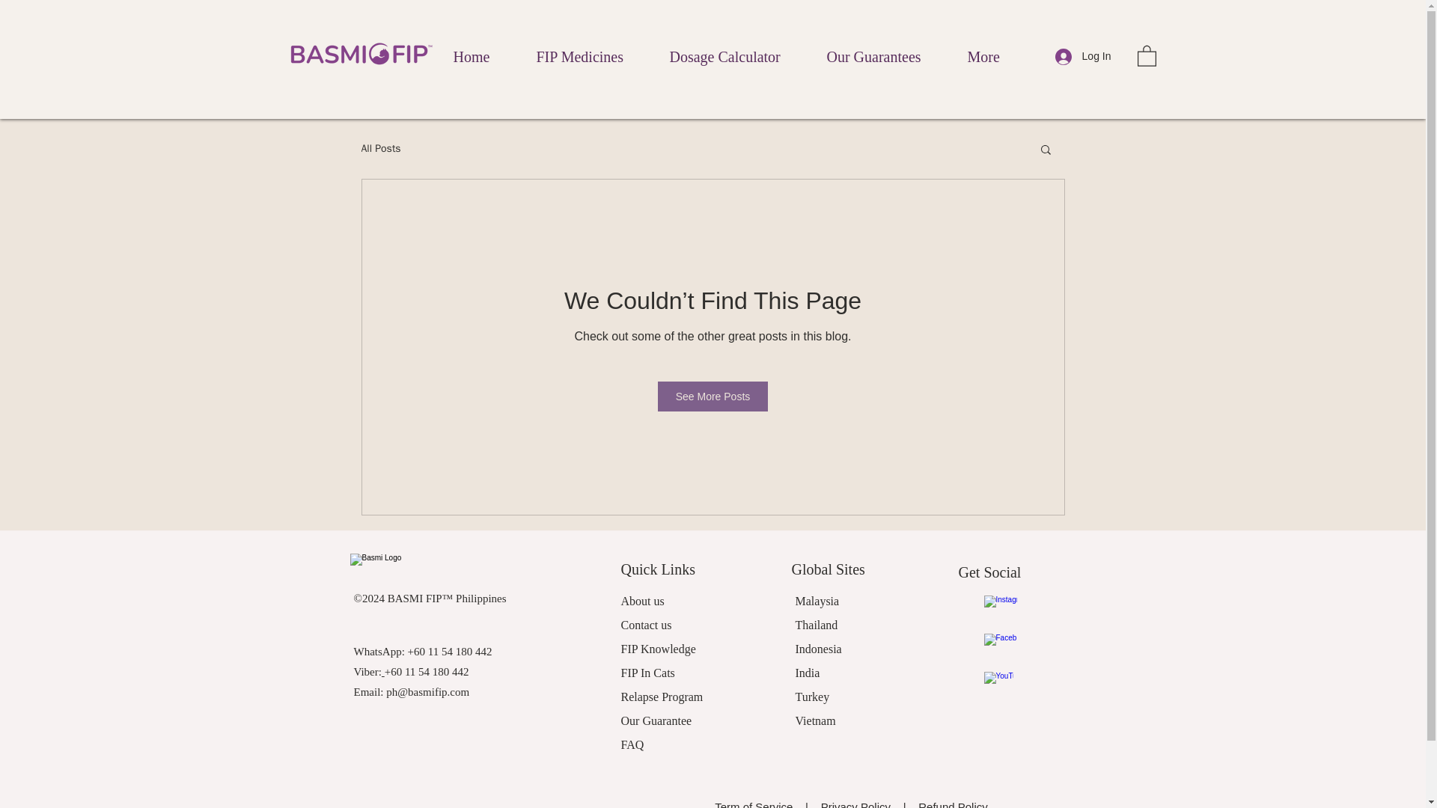 This screenshot has width=1437, height=808. I want to click on Our Guarantee, so click(656, 720).